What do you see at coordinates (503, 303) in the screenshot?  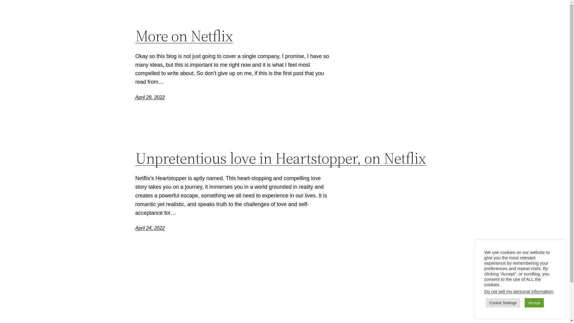 I see `Cookie Settings` at bounding box center [503, 303].